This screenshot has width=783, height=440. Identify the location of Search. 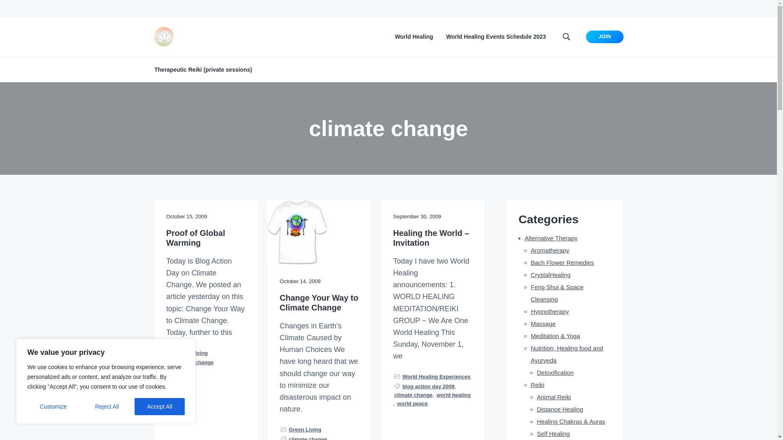
(33, 10).